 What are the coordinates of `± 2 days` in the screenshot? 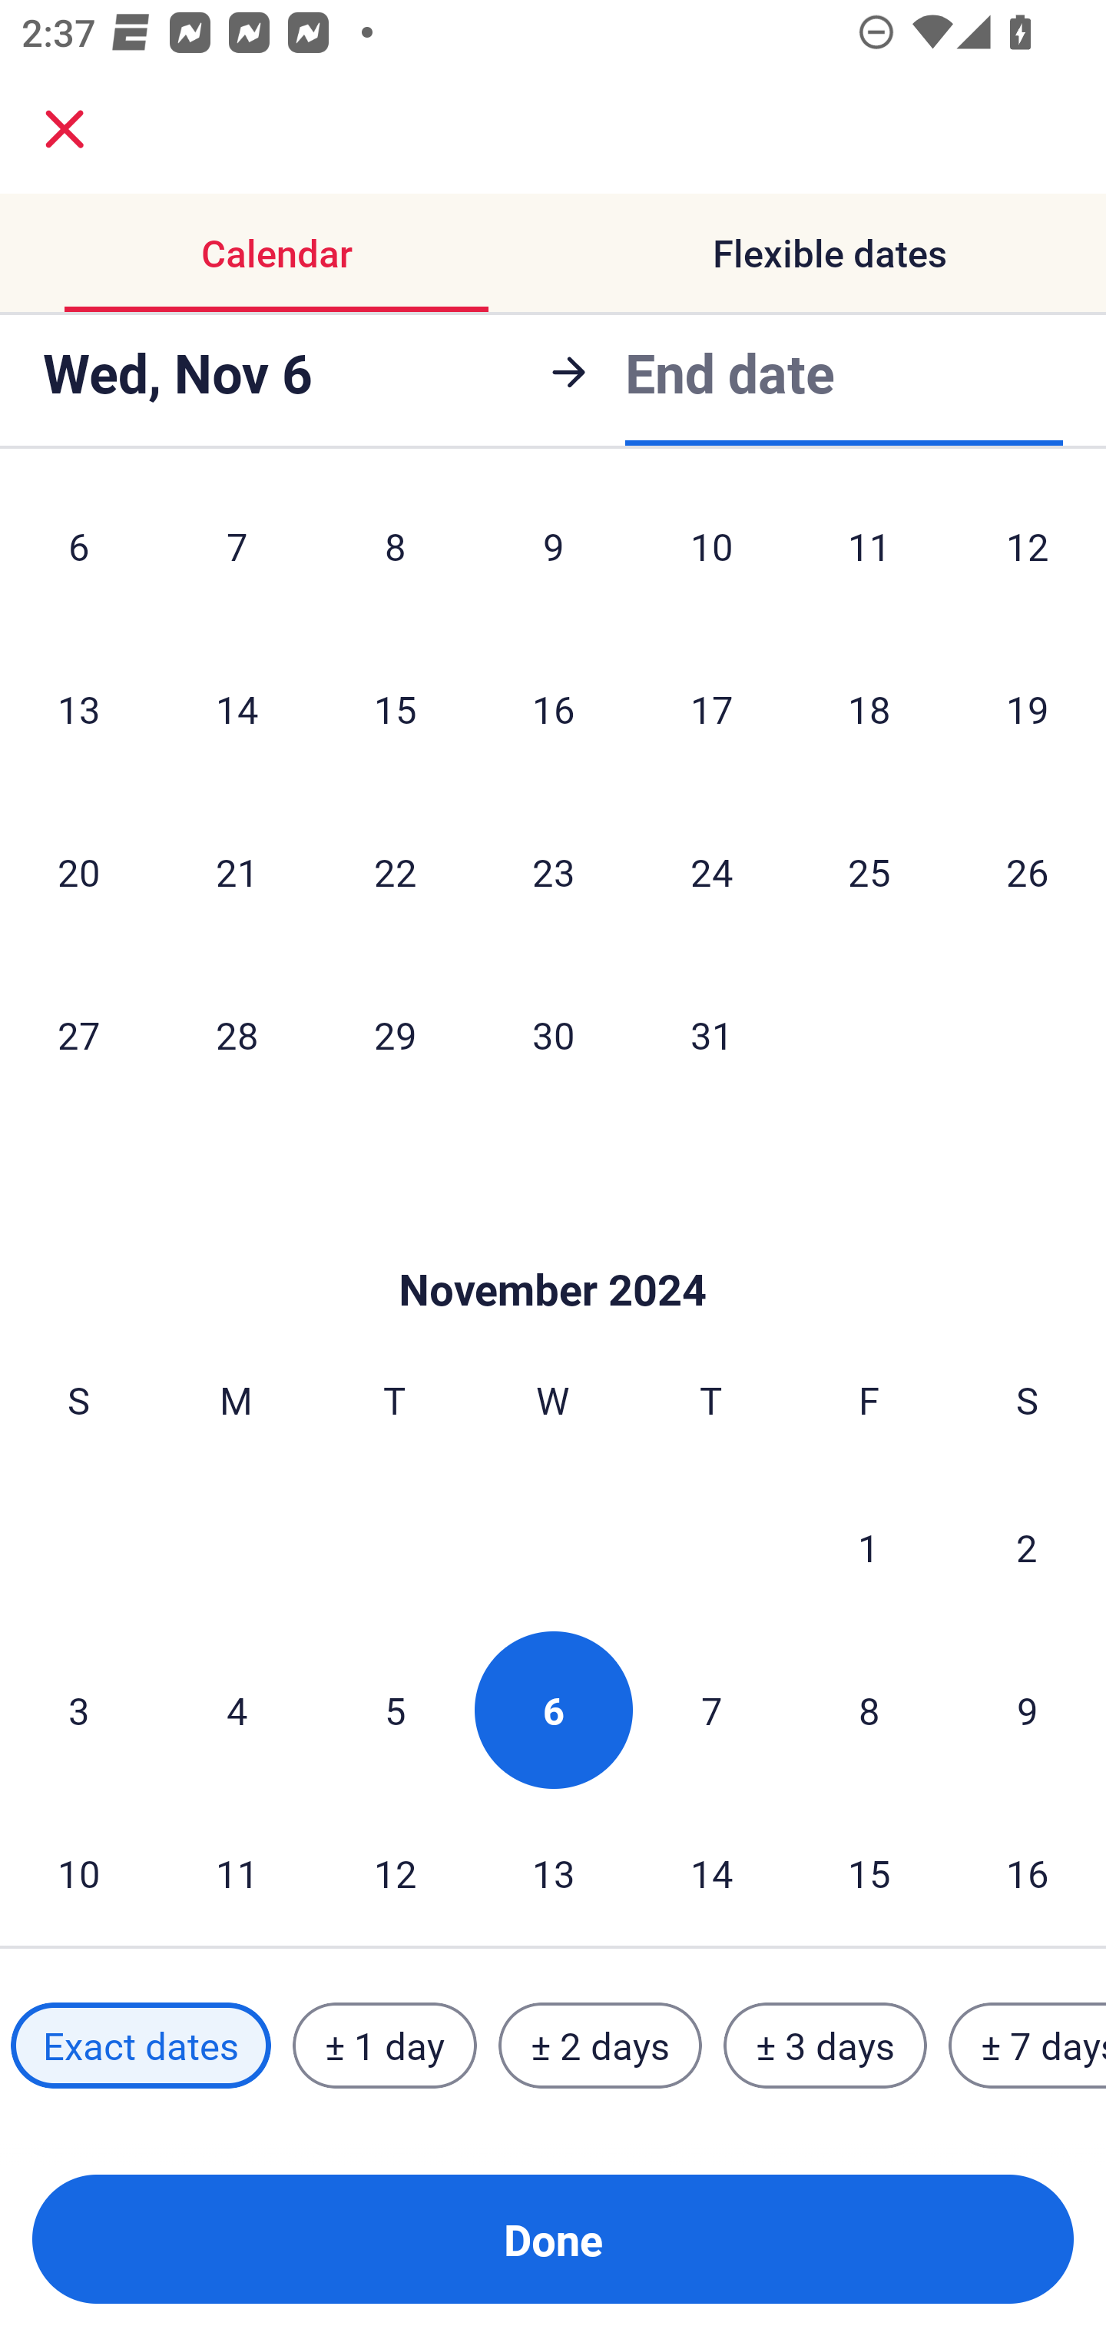 It's located at (601, 2045).